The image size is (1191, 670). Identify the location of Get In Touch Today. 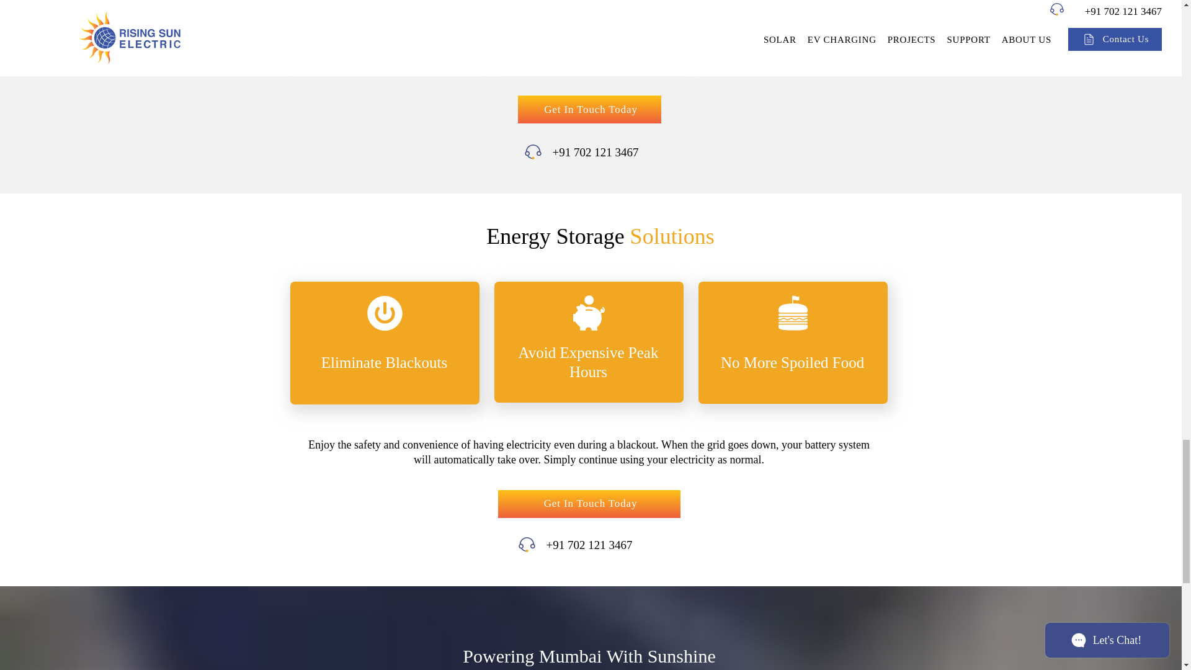
(589, 109).